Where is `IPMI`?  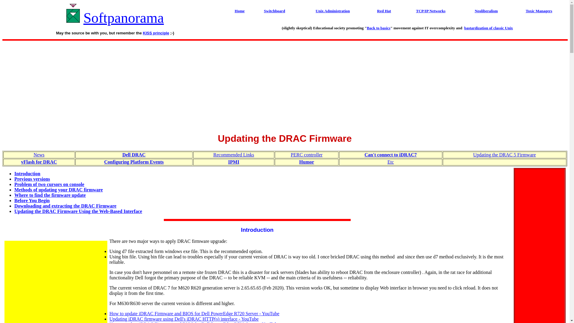 IPMI is located at coordinates (233, 162).